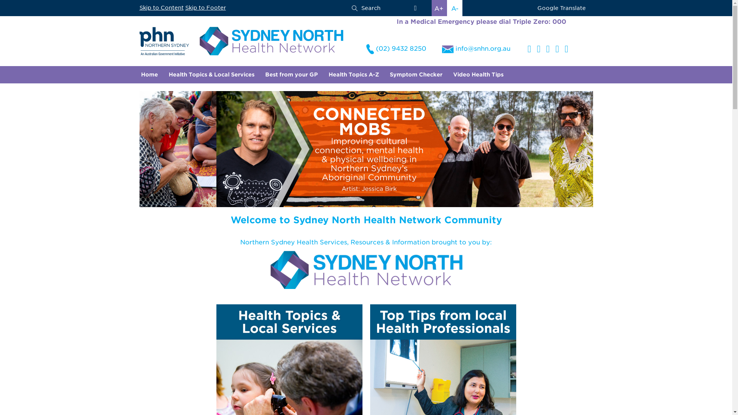  What do you see at coordinates (415, 8) in the screenshot?
I see `Toggle High Contrast` at bounding box center [415, 8].